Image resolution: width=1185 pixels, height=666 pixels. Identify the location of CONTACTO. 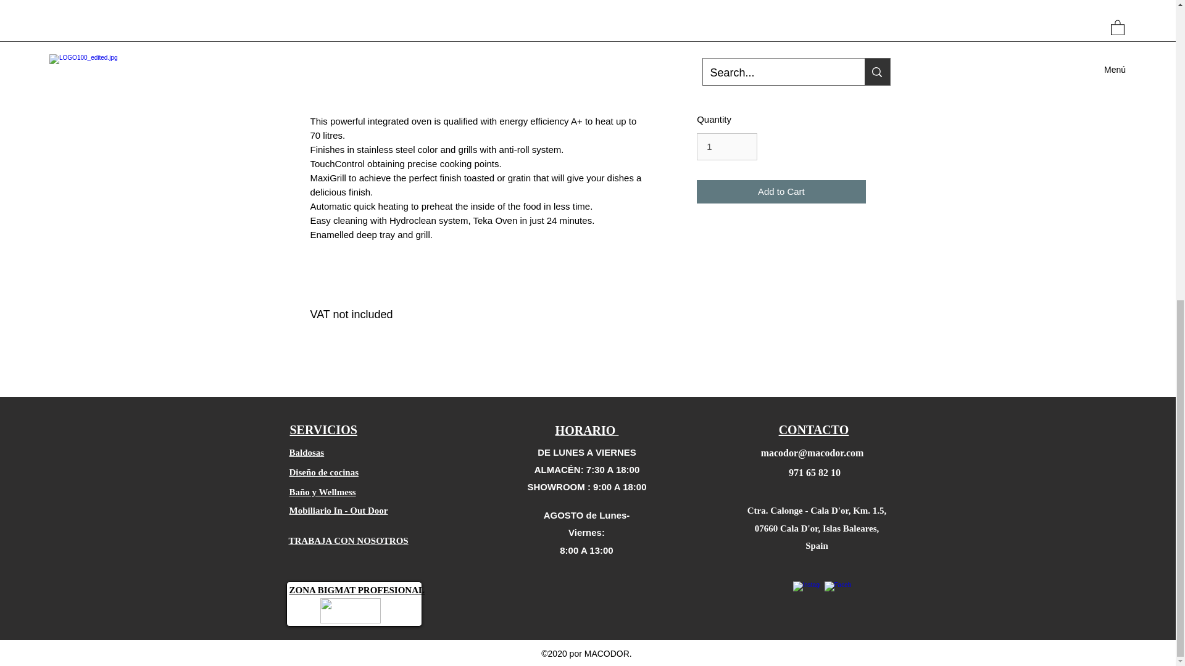
(813, 429).